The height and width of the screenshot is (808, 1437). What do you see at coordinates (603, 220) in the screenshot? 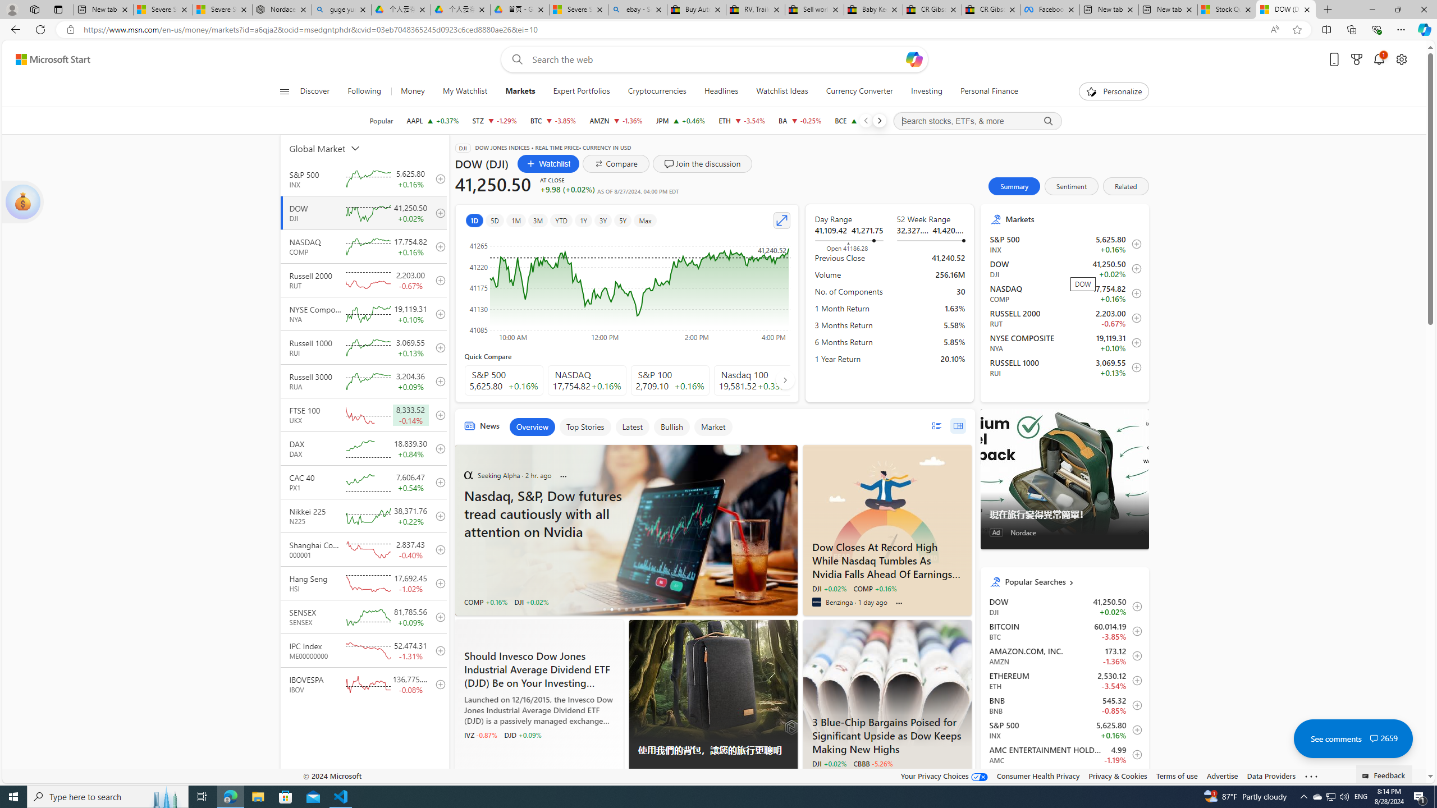
I see `3Y` at bounding box center [603, 220].